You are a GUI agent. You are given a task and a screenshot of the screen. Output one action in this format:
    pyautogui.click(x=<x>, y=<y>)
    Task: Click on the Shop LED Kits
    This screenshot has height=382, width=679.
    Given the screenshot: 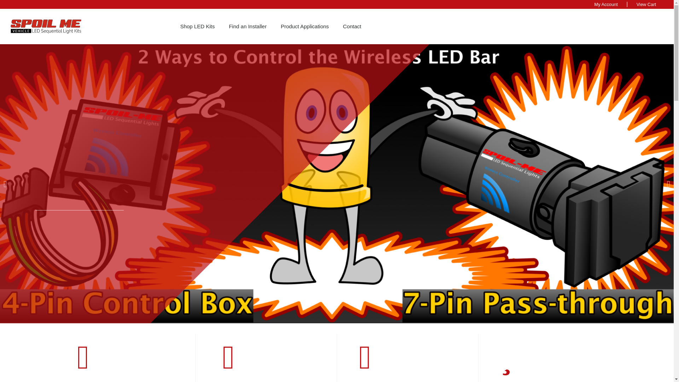 What is the action you would take?
    pyautogui.click(x=197, y=26)
    